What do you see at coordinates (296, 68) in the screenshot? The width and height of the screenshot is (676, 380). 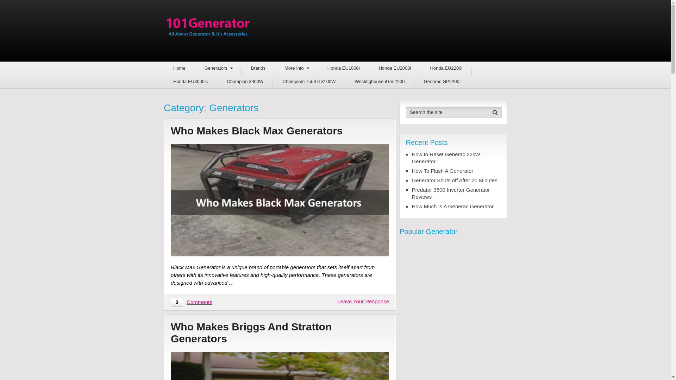 I see `More Info` at bounding box center [296, 68].